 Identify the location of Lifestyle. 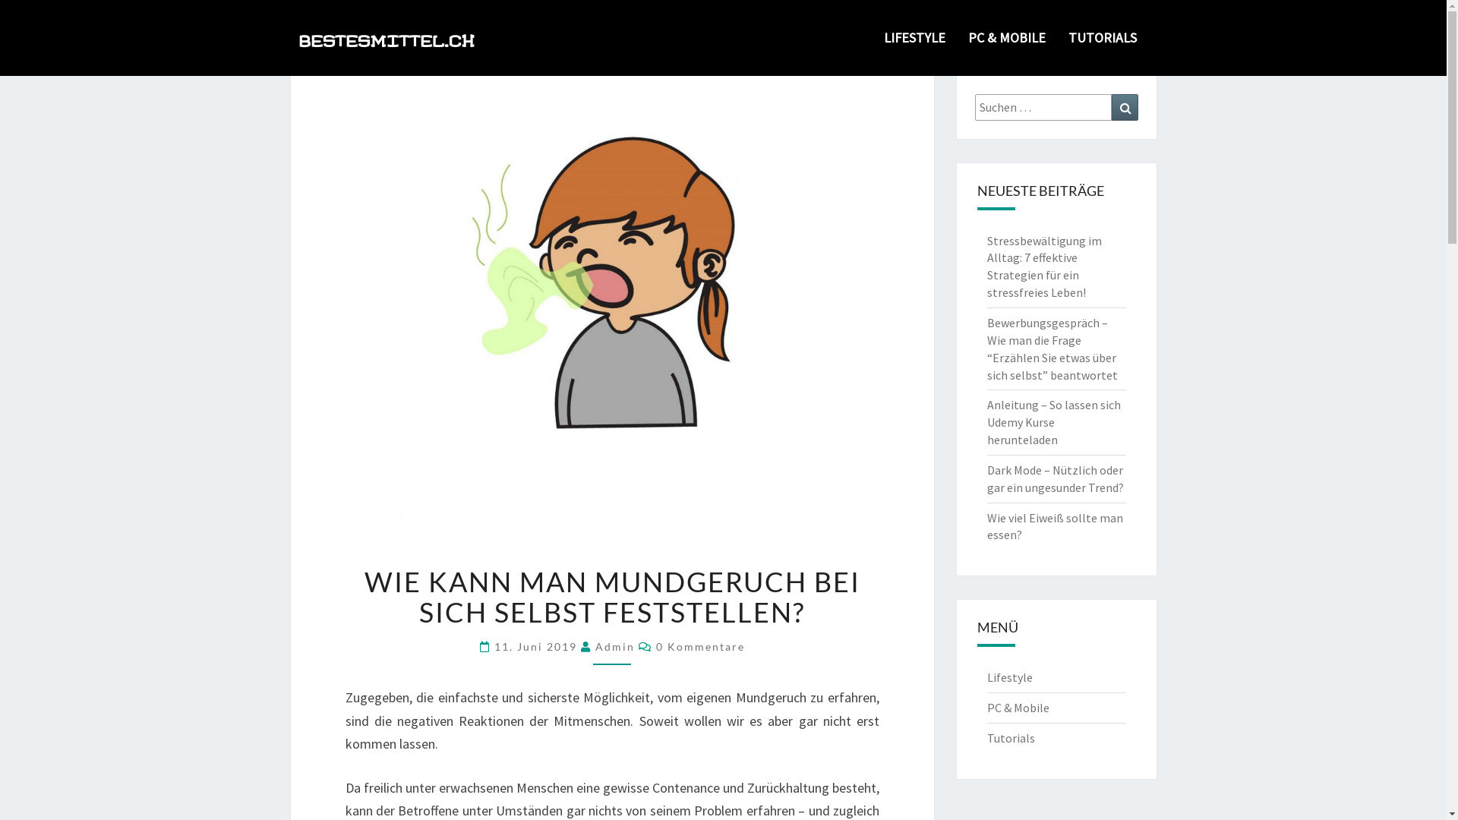
(1010, 677).